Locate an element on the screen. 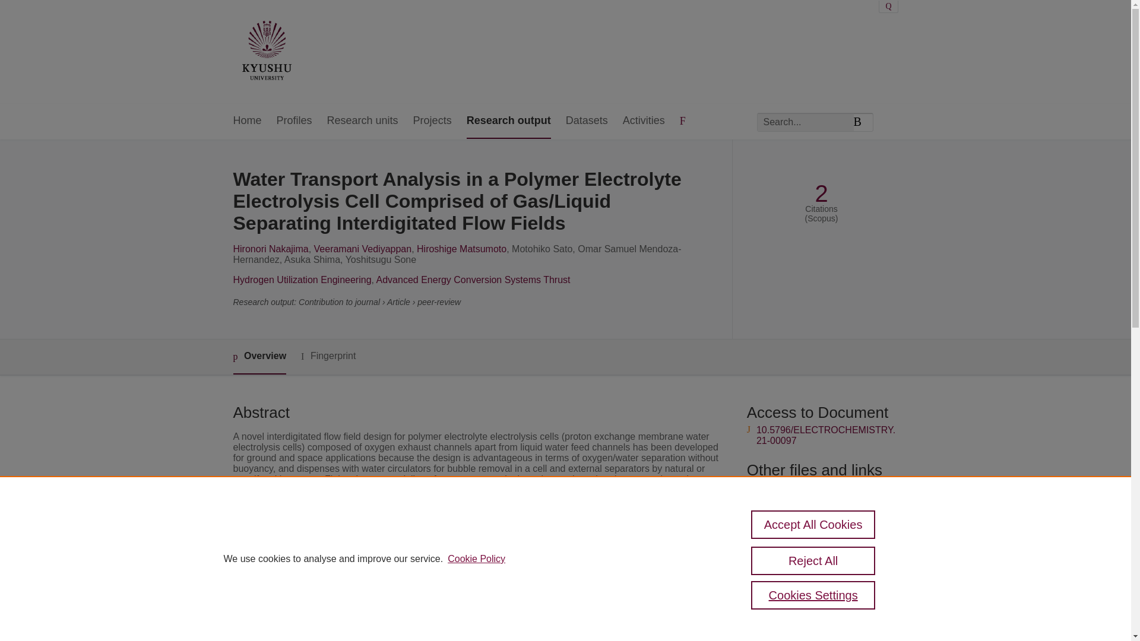 Image resolution: width=1140 pixels, height=641 pixels. Research units is located at coordinates (362, 121).